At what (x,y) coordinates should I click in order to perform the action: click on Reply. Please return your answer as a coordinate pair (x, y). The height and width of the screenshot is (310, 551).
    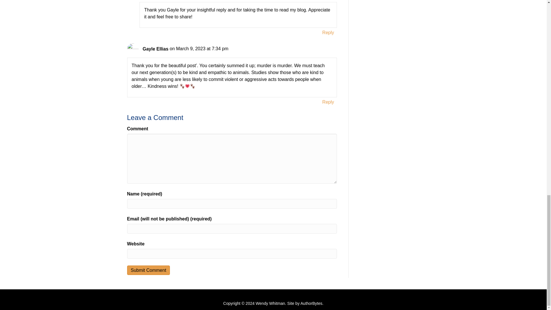
    Looking at the image, I should click on (328, 102).